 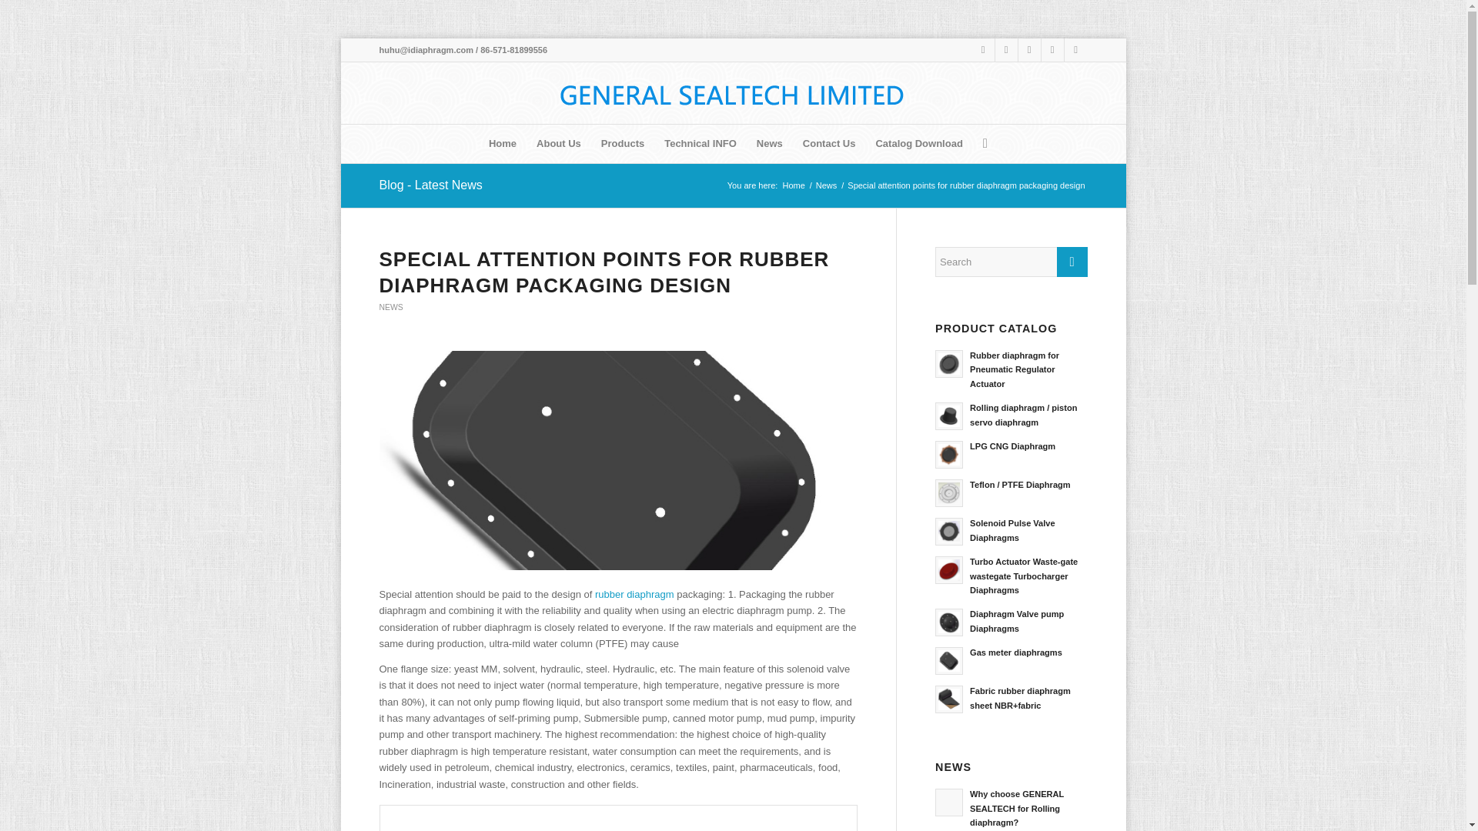 What do you see at coordinates (701, 143) in the screenshot?
I see `Technical INFO` at bounding box center [701, 143].